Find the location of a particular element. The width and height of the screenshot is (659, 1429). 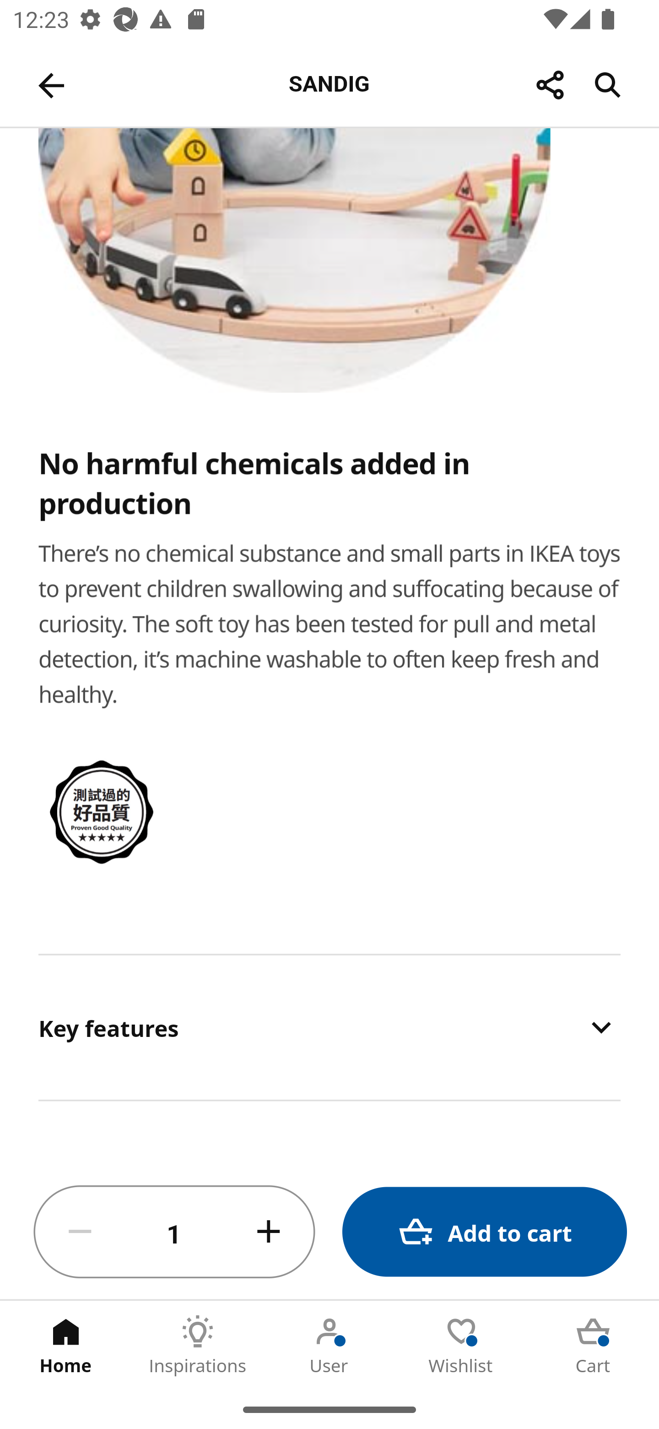

1 is located at coordinates (174, 1232).